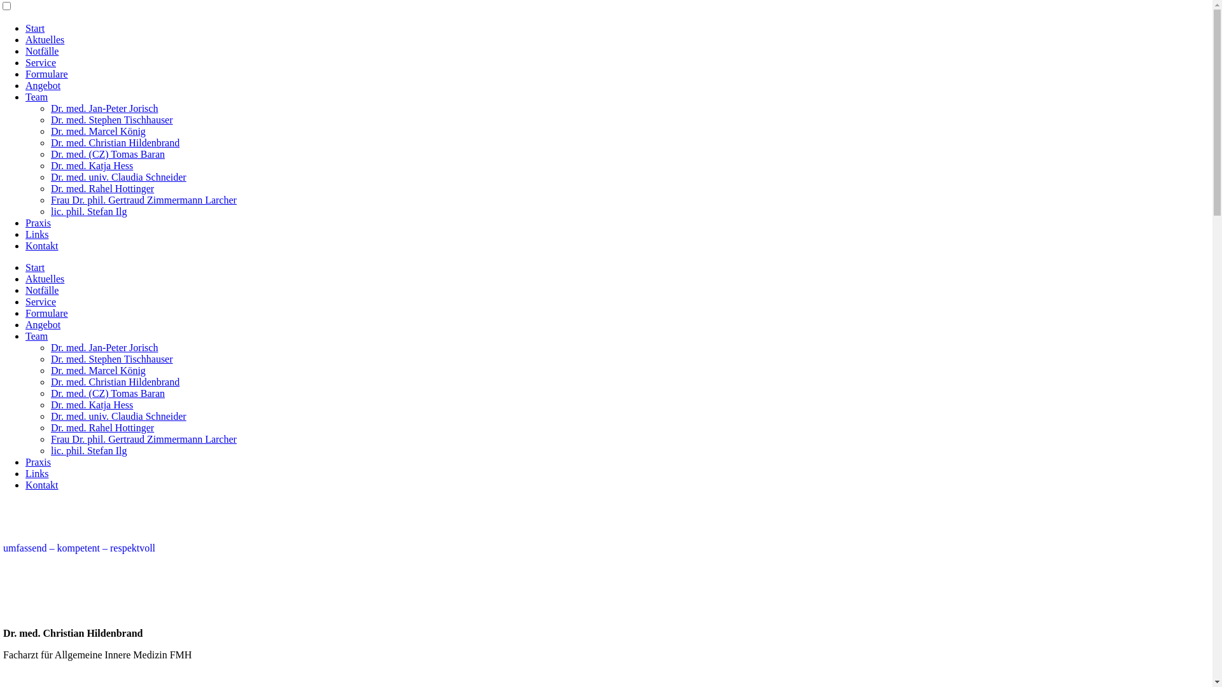 The height and width of the screenshot is (687, 1222). What do you see at coordinates (92, 405) in the screenshot?
I see `Dr. med. Katja Hess` at bounding box center [92, 405].